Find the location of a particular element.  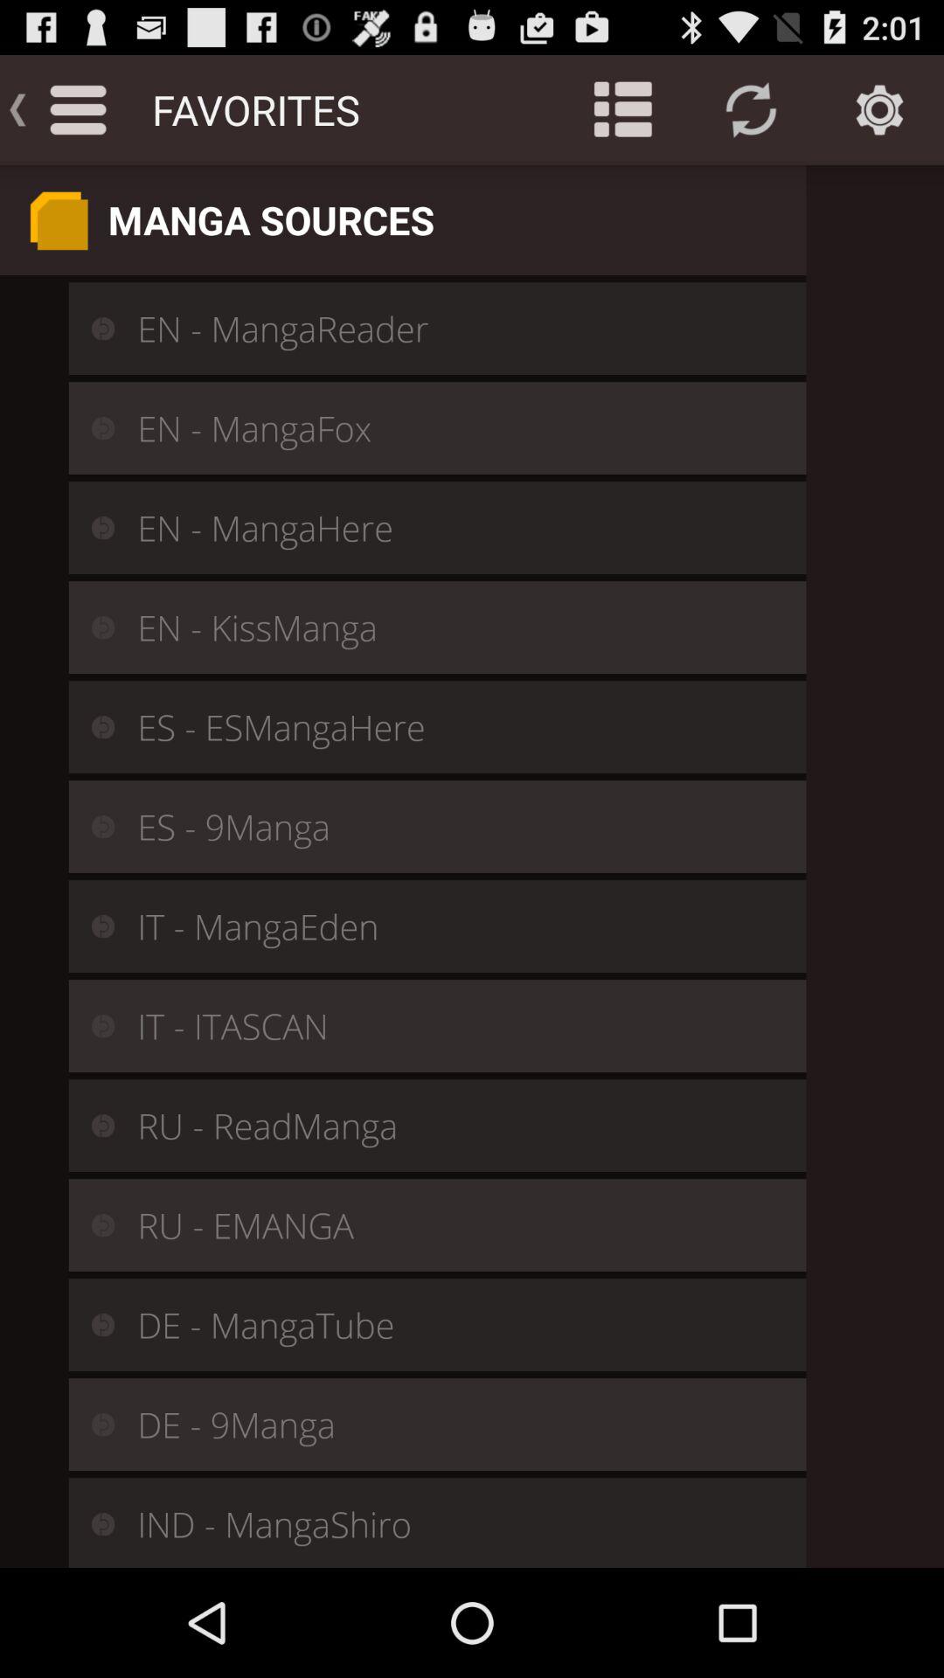

click on the icon left to es  9manga is located at coordinates (91, 826).